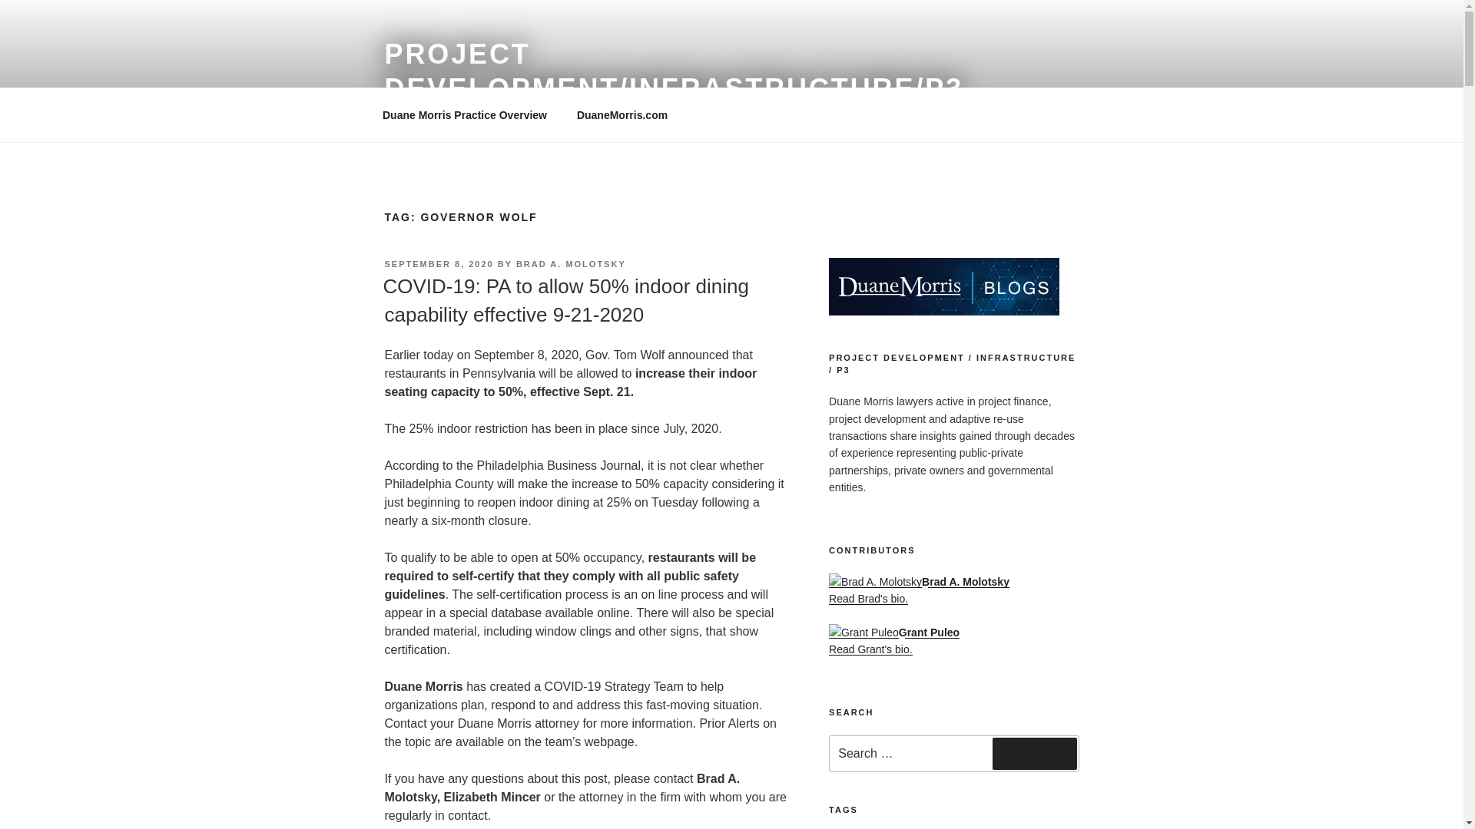 The image size is (1475, 829). I want to click on SEPTEMBER 8, 2020, so click(438, 264).